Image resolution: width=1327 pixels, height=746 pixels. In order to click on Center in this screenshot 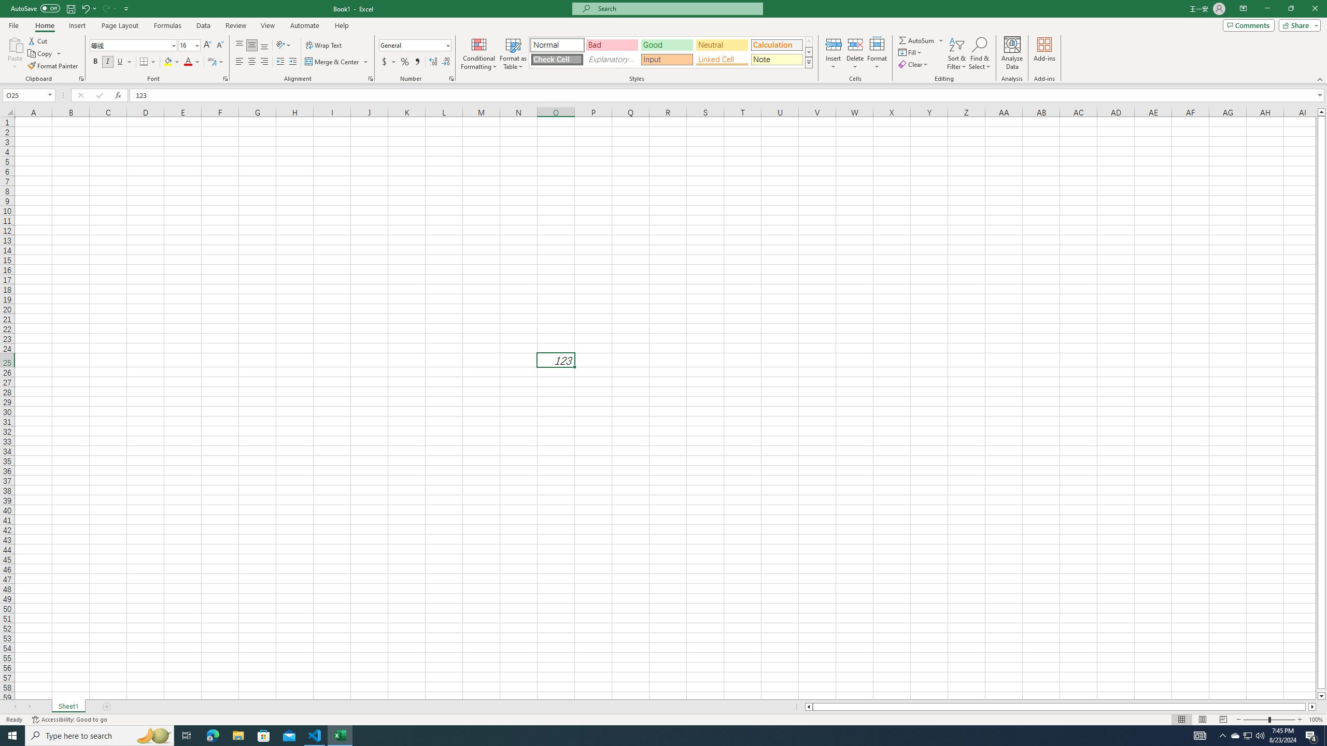, I will do `click(252, 62)`.